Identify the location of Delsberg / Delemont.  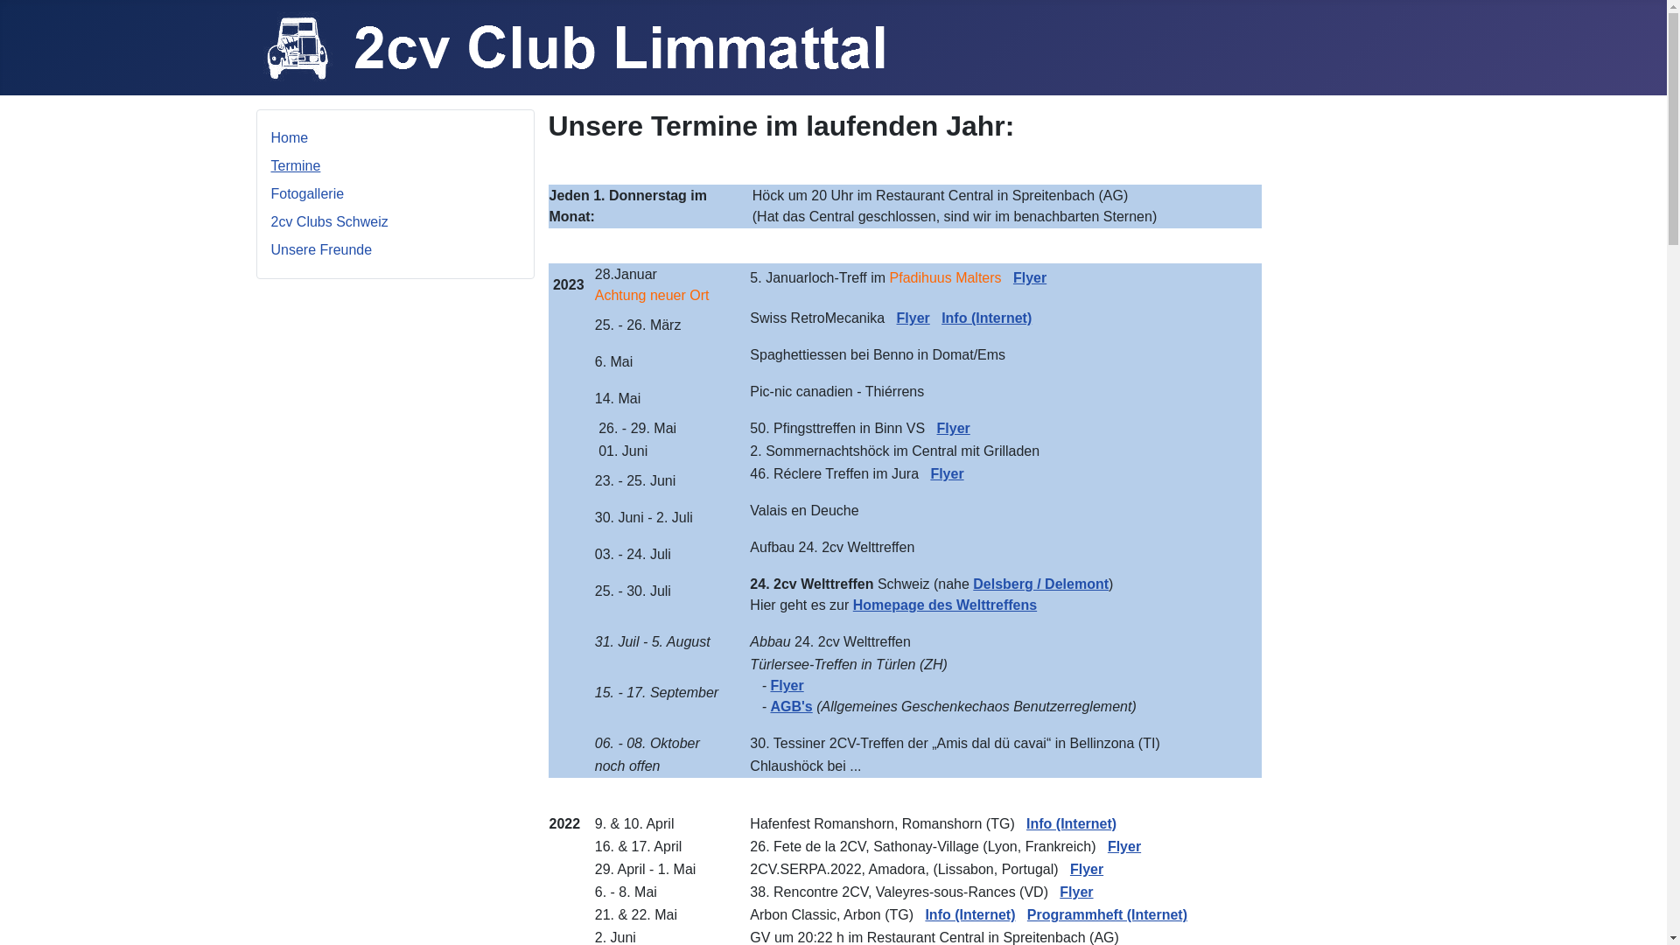
(1041, 584).